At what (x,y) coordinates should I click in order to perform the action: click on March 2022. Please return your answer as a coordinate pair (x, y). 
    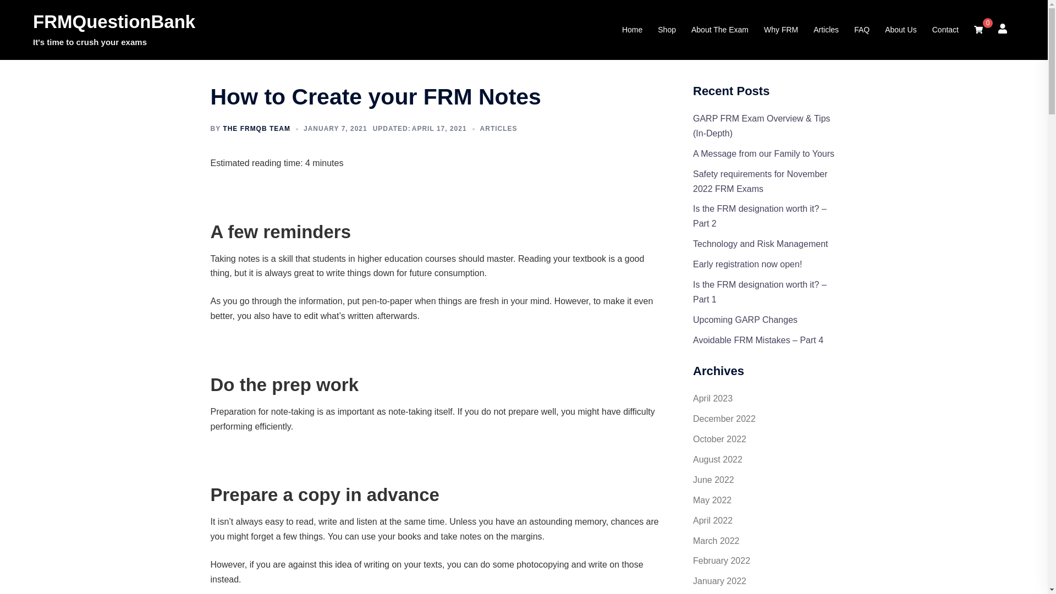
    Looking at the image, I should click on (716, 540).